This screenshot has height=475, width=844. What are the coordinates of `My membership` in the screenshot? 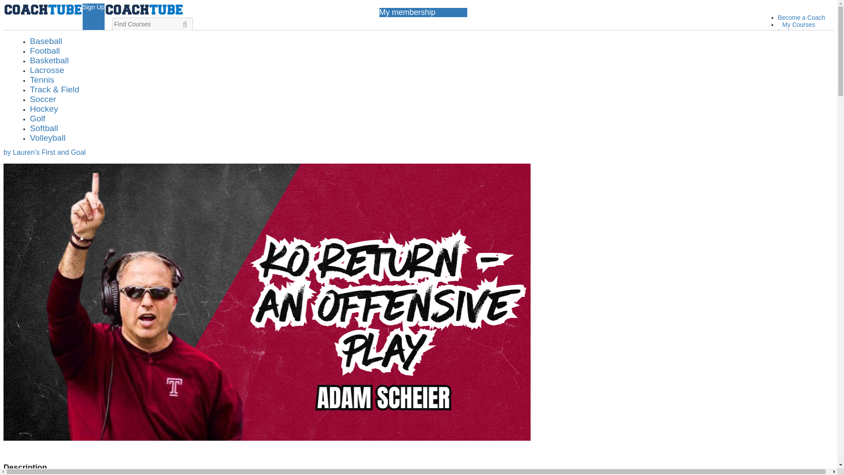 It's located at (804, 60).